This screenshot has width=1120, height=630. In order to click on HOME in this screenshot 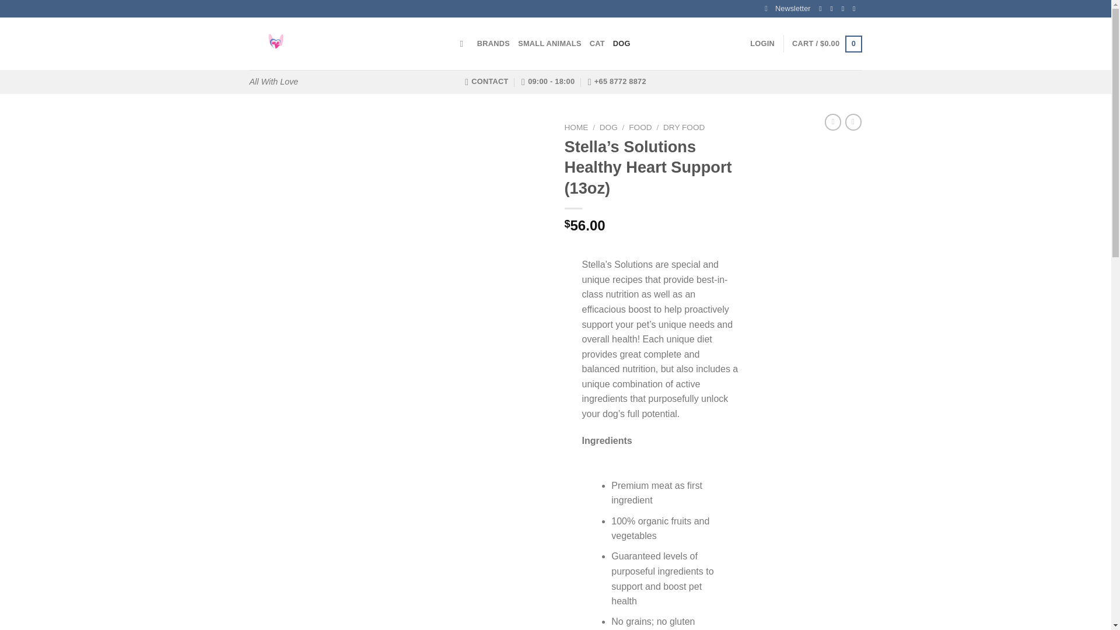, I will do `click(576, 127)`.